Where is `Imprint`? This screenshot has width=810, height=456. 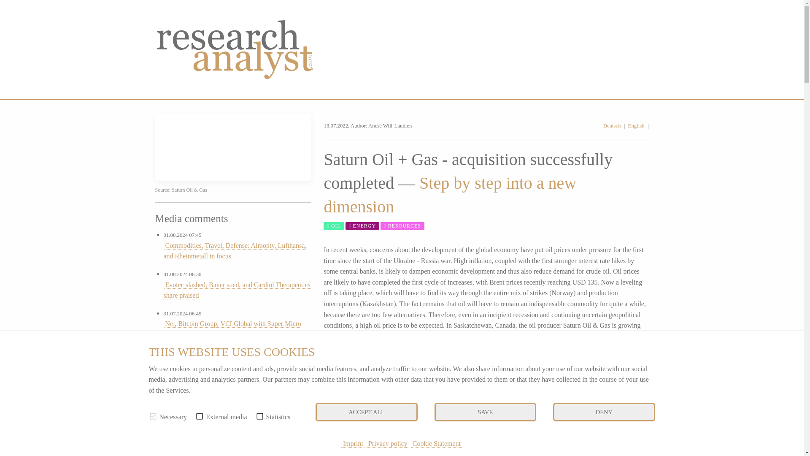 Imprint is located at coordinates (353, 443).